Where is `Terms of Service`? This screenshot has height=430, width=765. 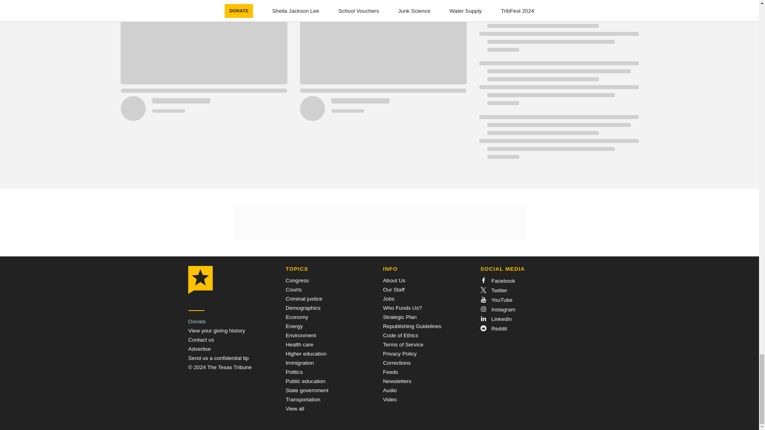 Terms of Service is located at coordinates (403, 344).